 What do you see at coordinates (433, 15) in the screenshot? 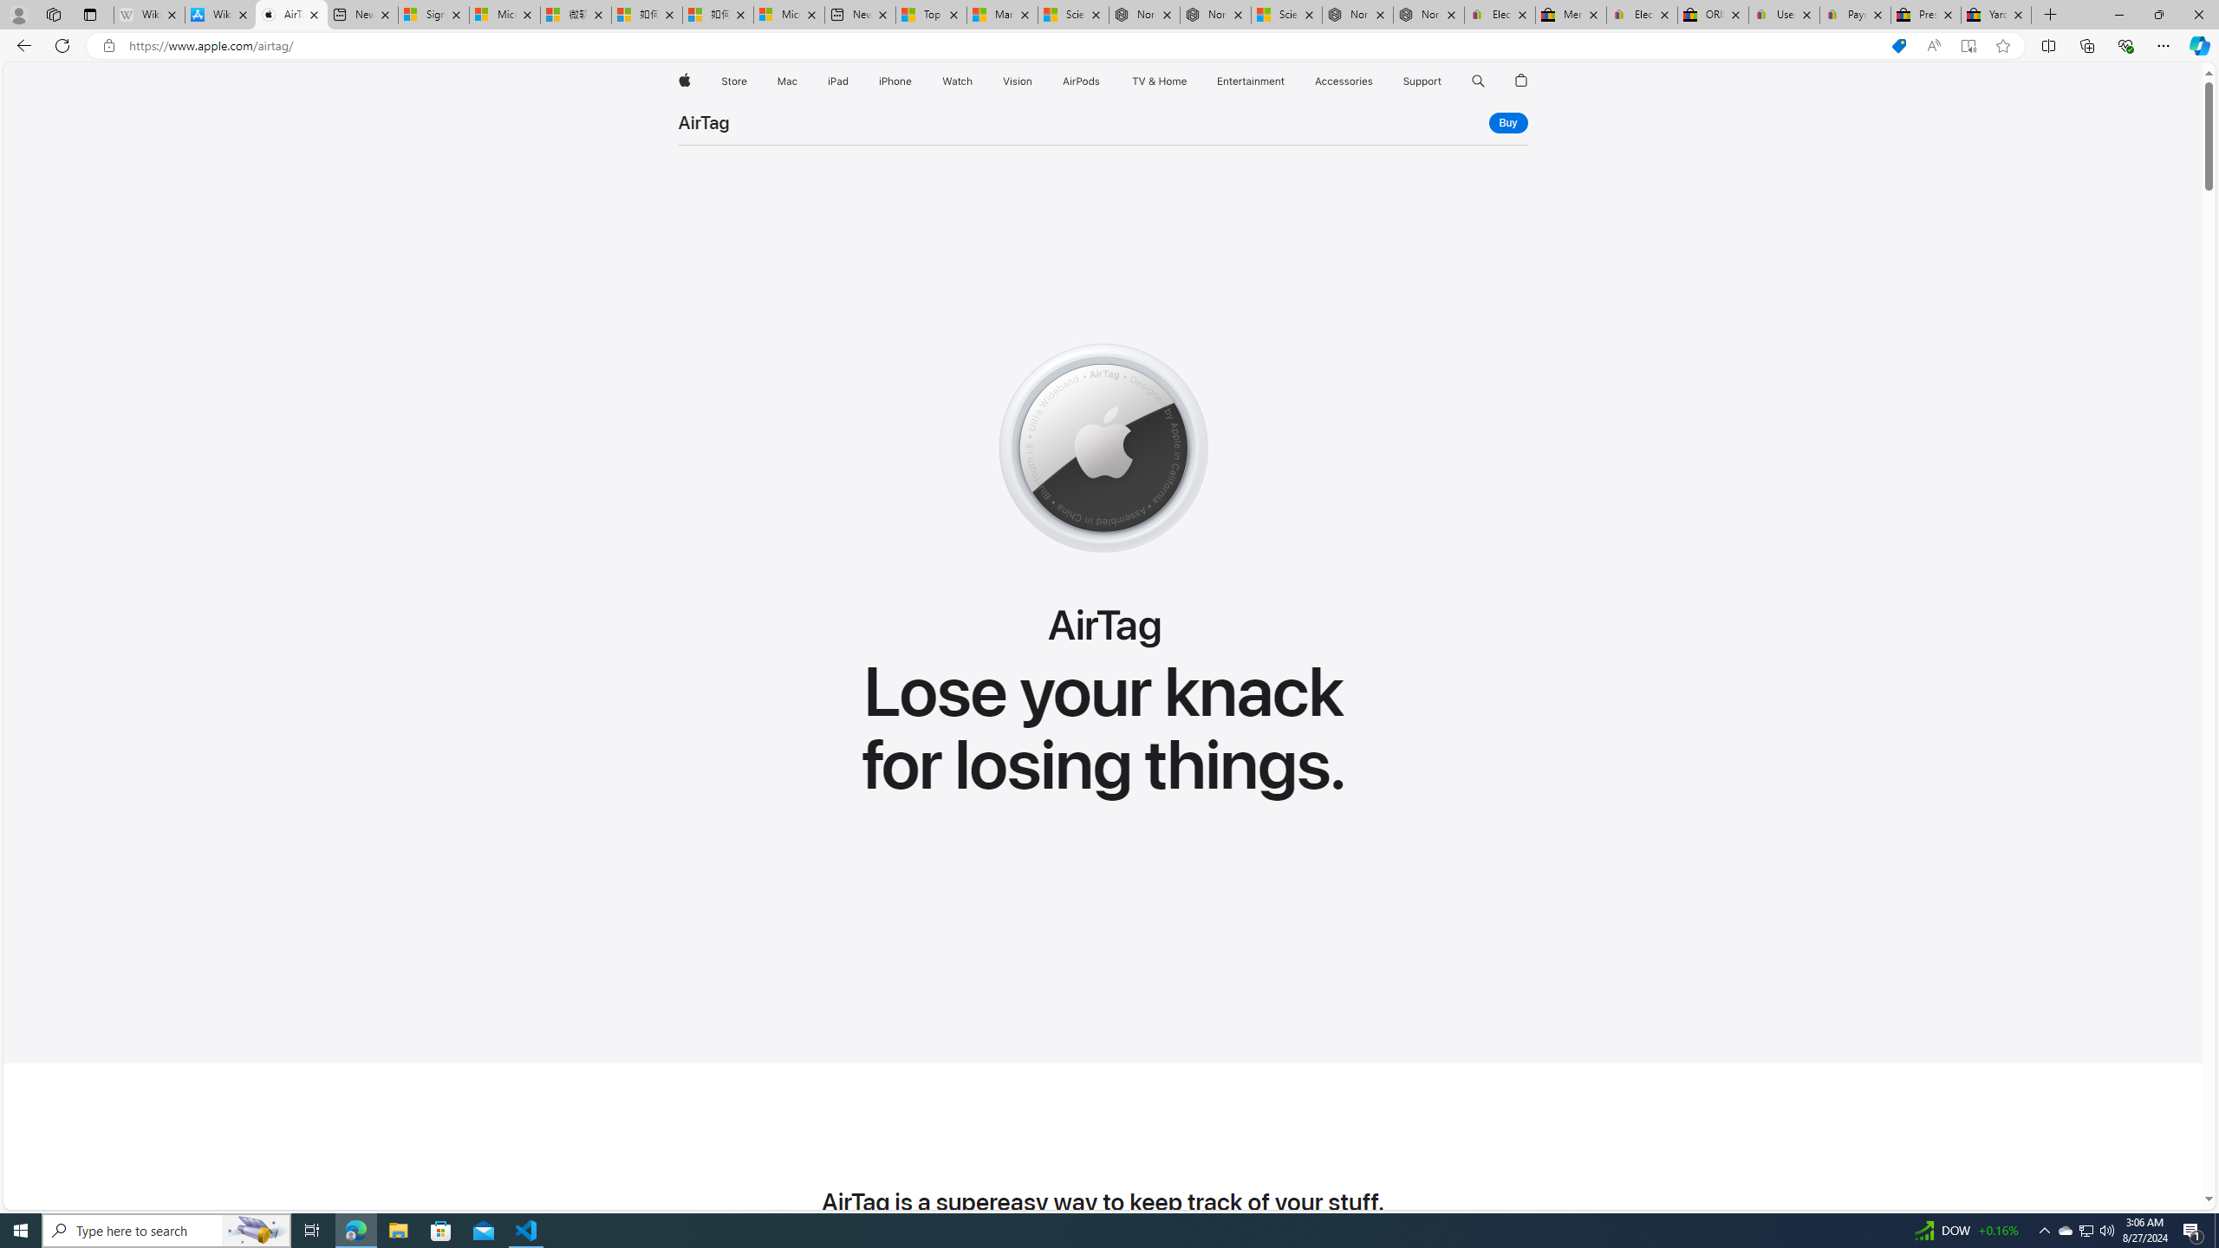
I see `Sign in to your Microsoft account` at bounding box center [433, 15].